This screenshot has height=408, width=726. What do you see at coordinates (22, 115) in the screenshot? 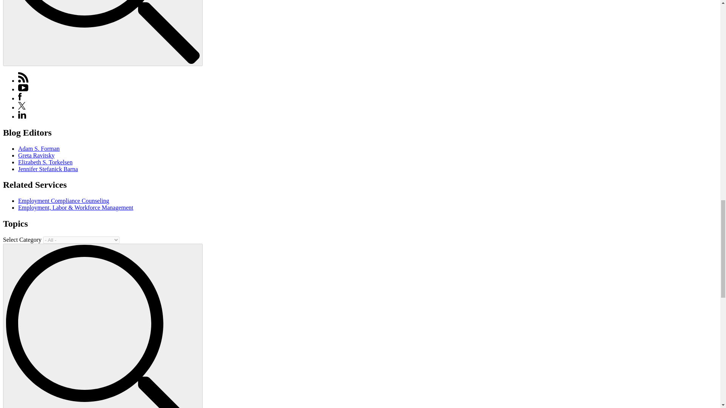
I see `Linkedin` at bounding box center [22, 115].